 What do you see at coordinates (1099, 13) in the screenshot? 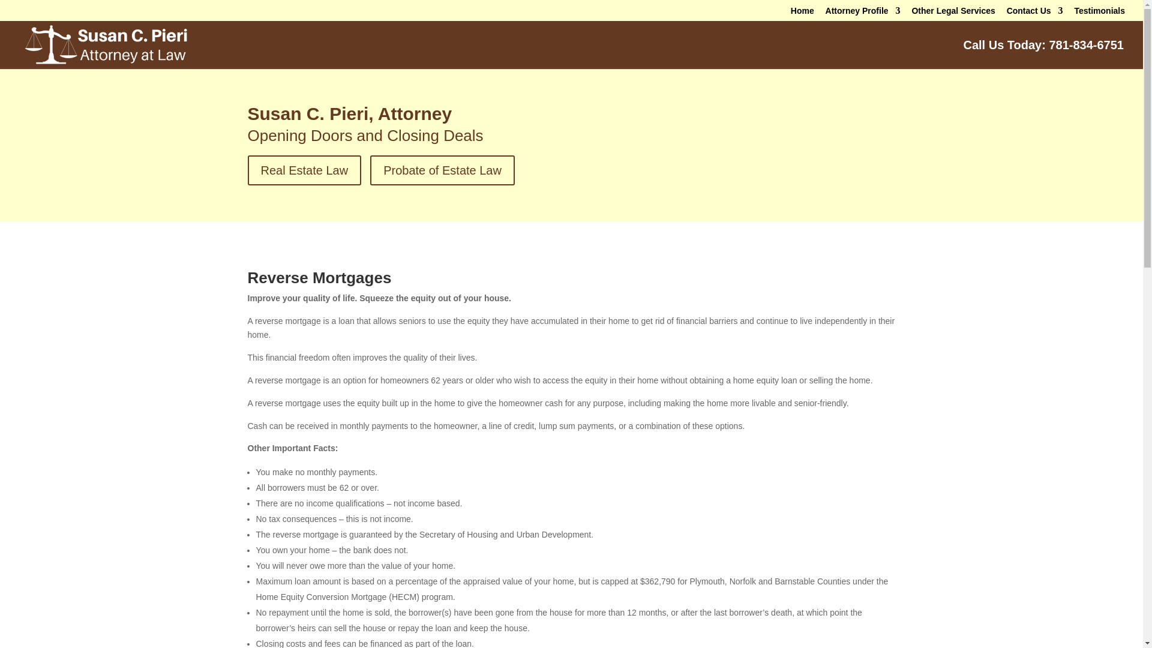
I see `Testimonials` at bounding box center [1099, 13].